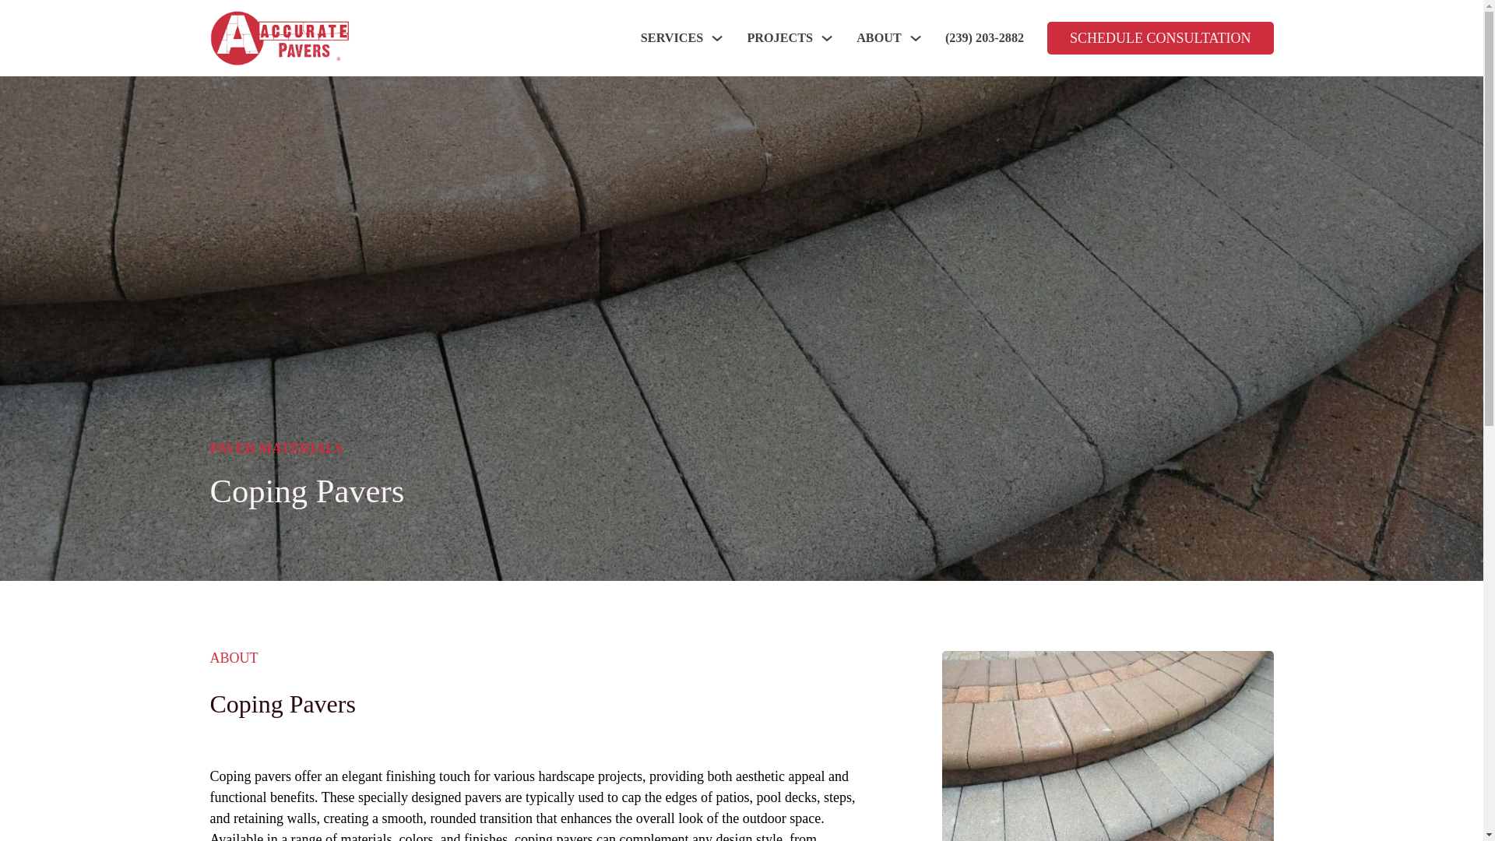 This screenshot has height=841, width=1495. I want to click on PROJECTS, so click(779, 37).